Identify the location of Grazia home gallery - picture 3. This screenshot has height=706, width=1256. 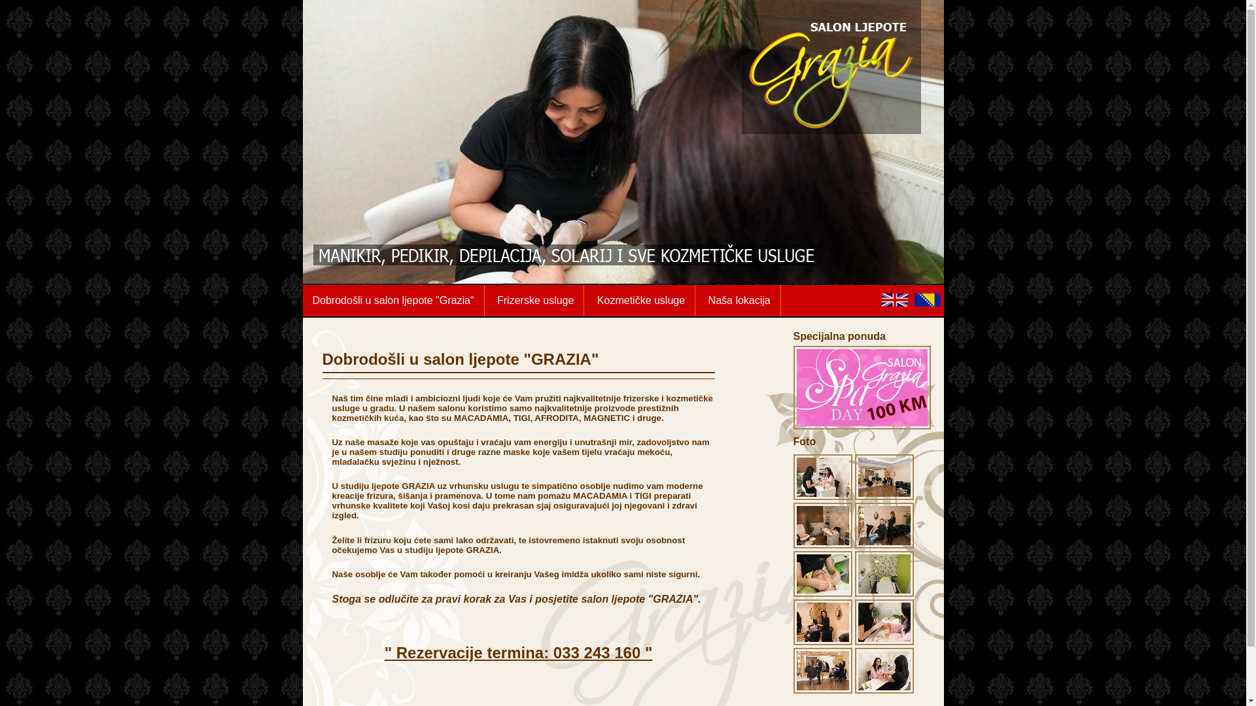
(822, 545).